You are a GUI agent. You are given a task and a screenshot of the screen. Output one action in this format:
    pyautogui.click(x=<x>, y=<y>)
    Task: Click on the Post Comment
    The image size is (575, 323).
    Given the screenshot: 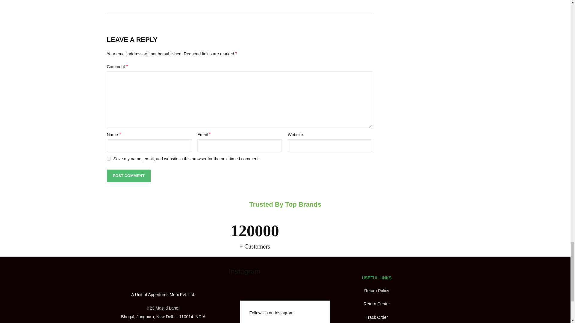 What is the action you would take?
    pyautogui.click(x=128, y=176)
    